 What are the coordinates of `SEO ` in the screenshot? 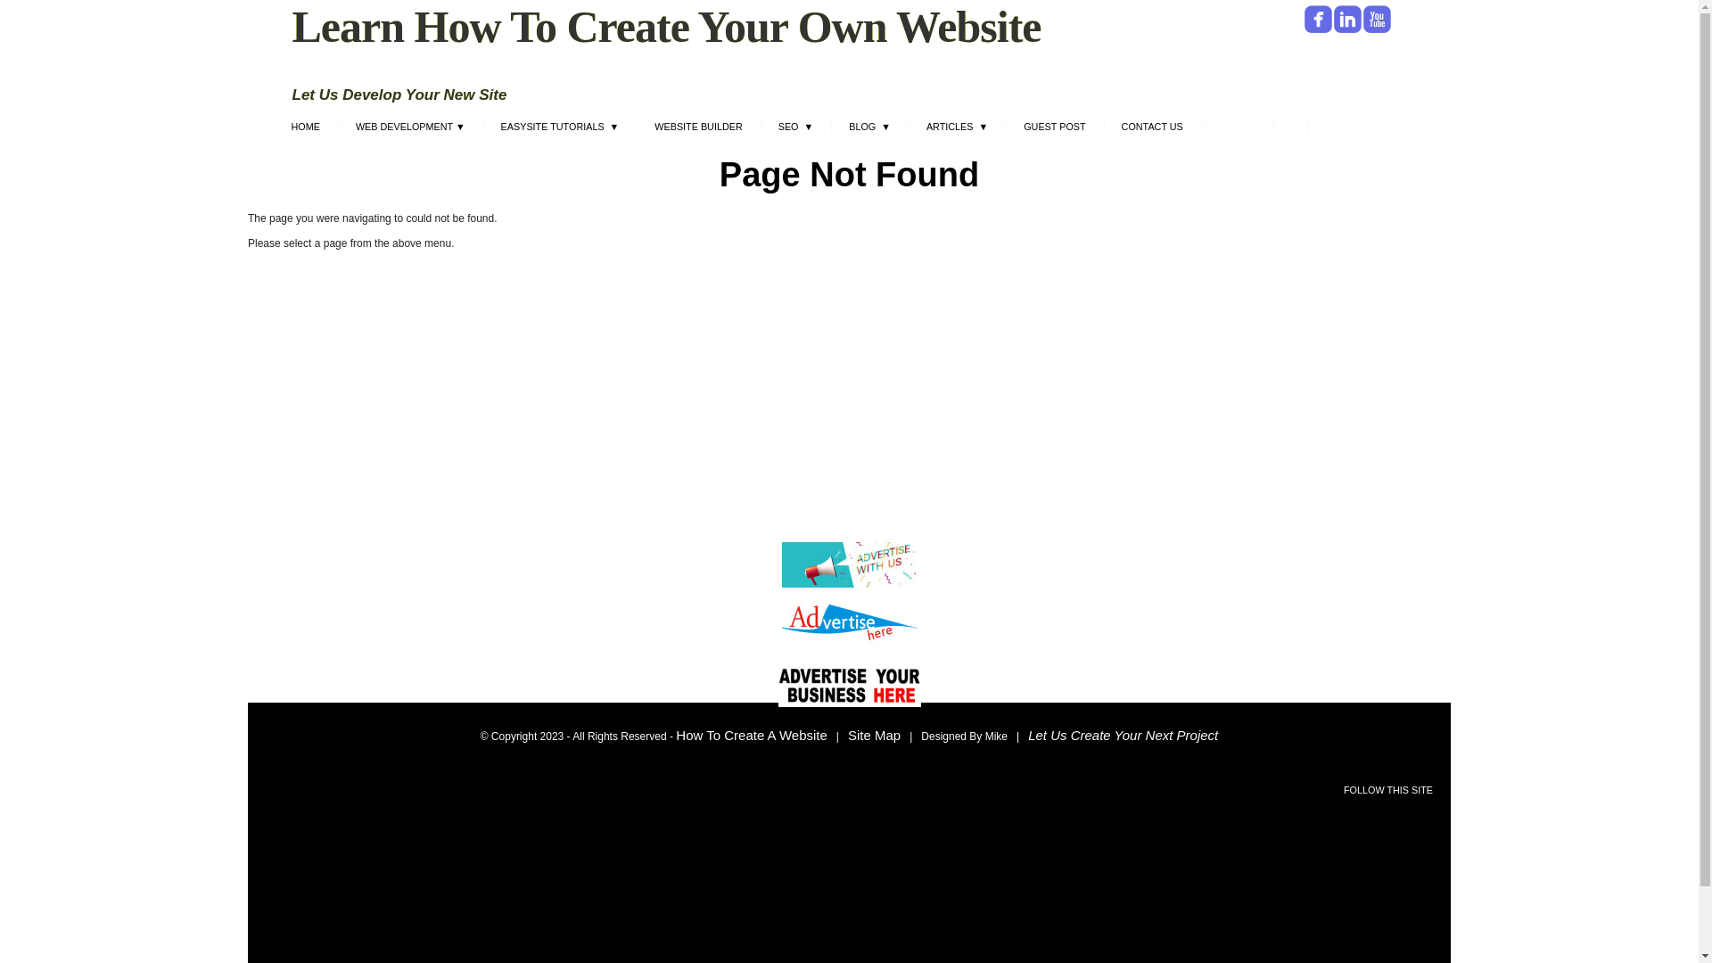 It's located at (796, 129).